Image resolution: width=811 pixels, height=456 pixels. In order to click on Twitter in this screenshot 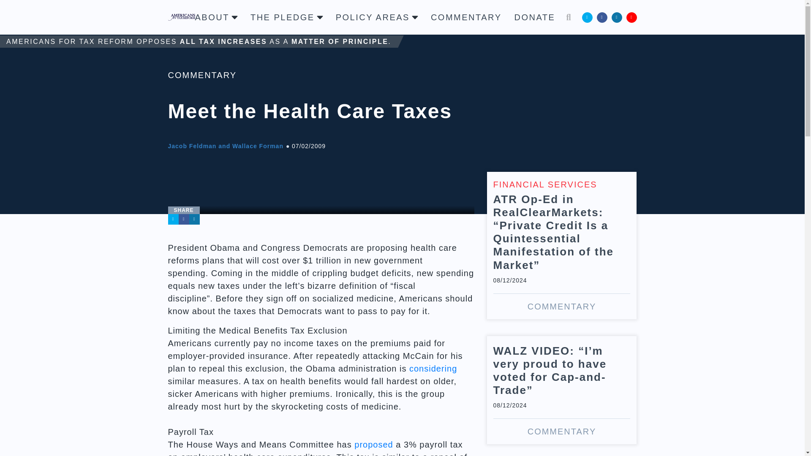, I will do `click(587, 17)`.